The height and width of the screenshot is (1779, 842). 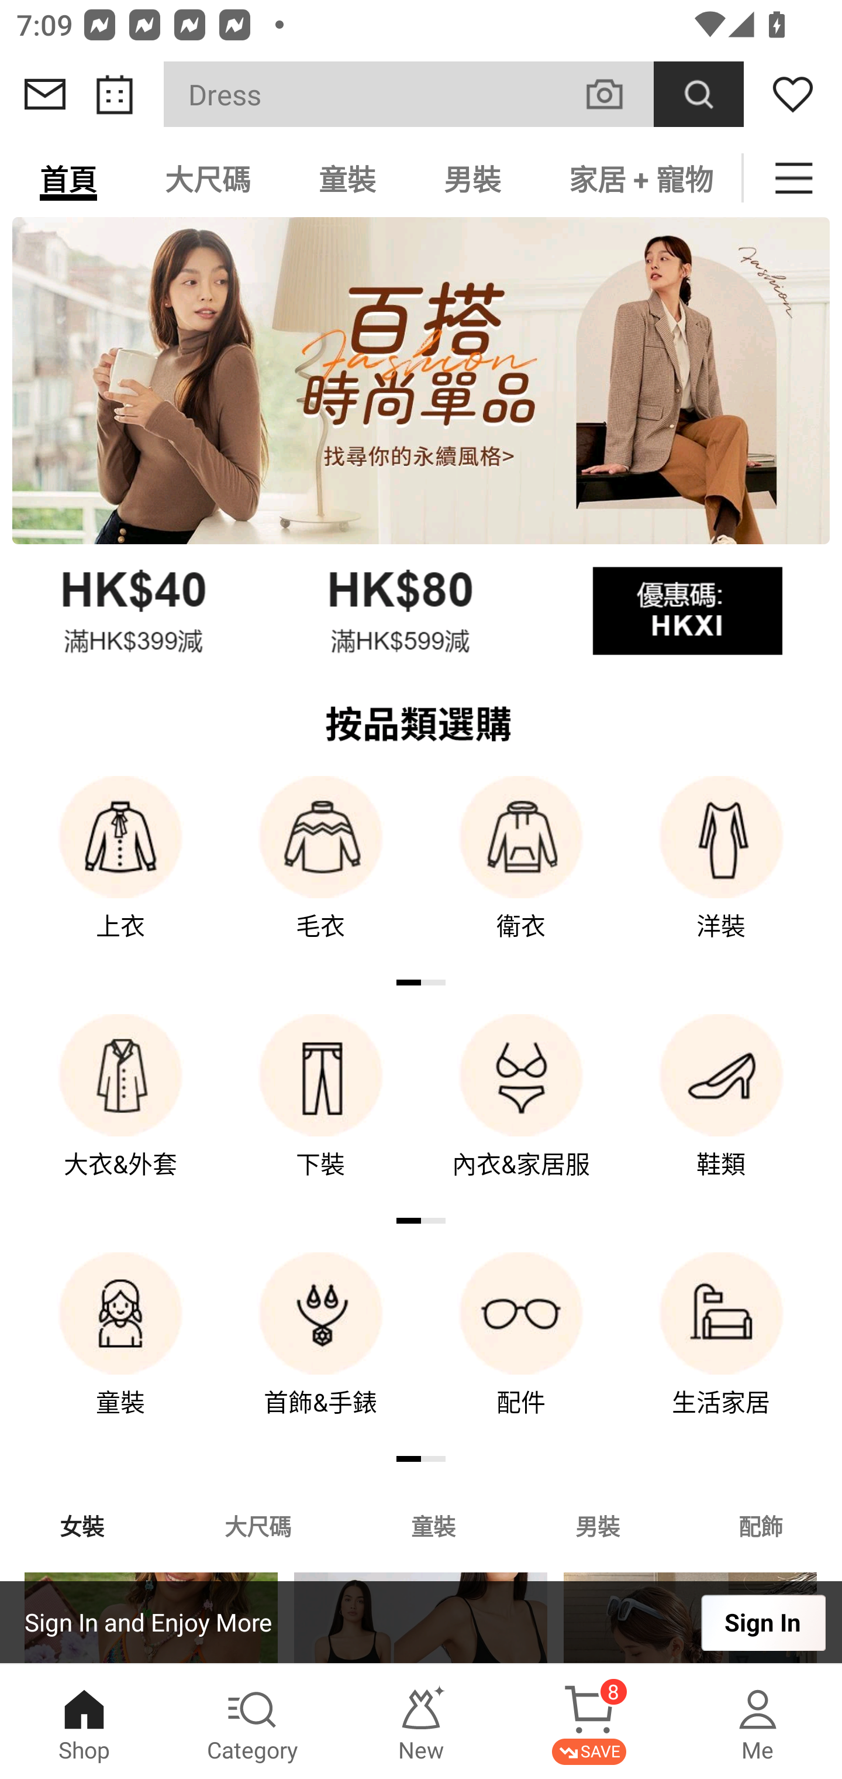 What do you see at coordinates (120, 1112) in the screenshot?
I see `大衣&外套` at bounding box center [120, 1112].